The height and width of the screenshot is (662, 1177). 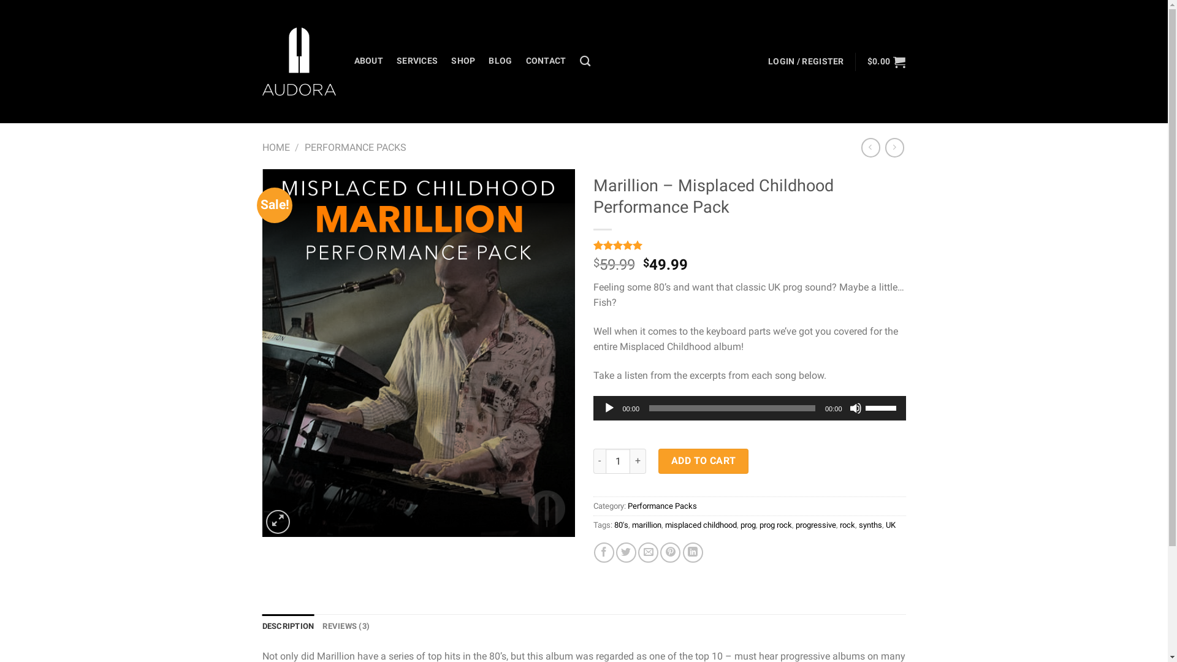 I want to click on ABOUT, so click(x=369, y=61).